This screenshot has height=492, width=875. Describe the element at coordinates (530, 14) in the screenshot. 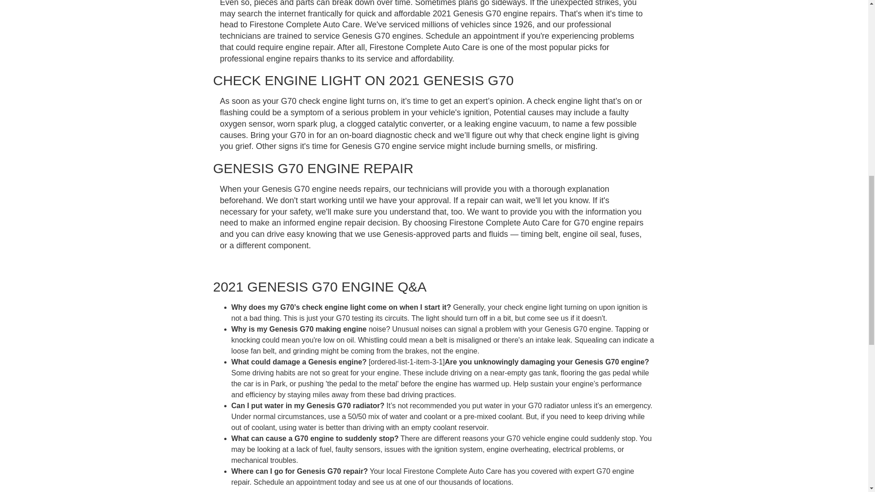

I see `engine repairs` at that location.